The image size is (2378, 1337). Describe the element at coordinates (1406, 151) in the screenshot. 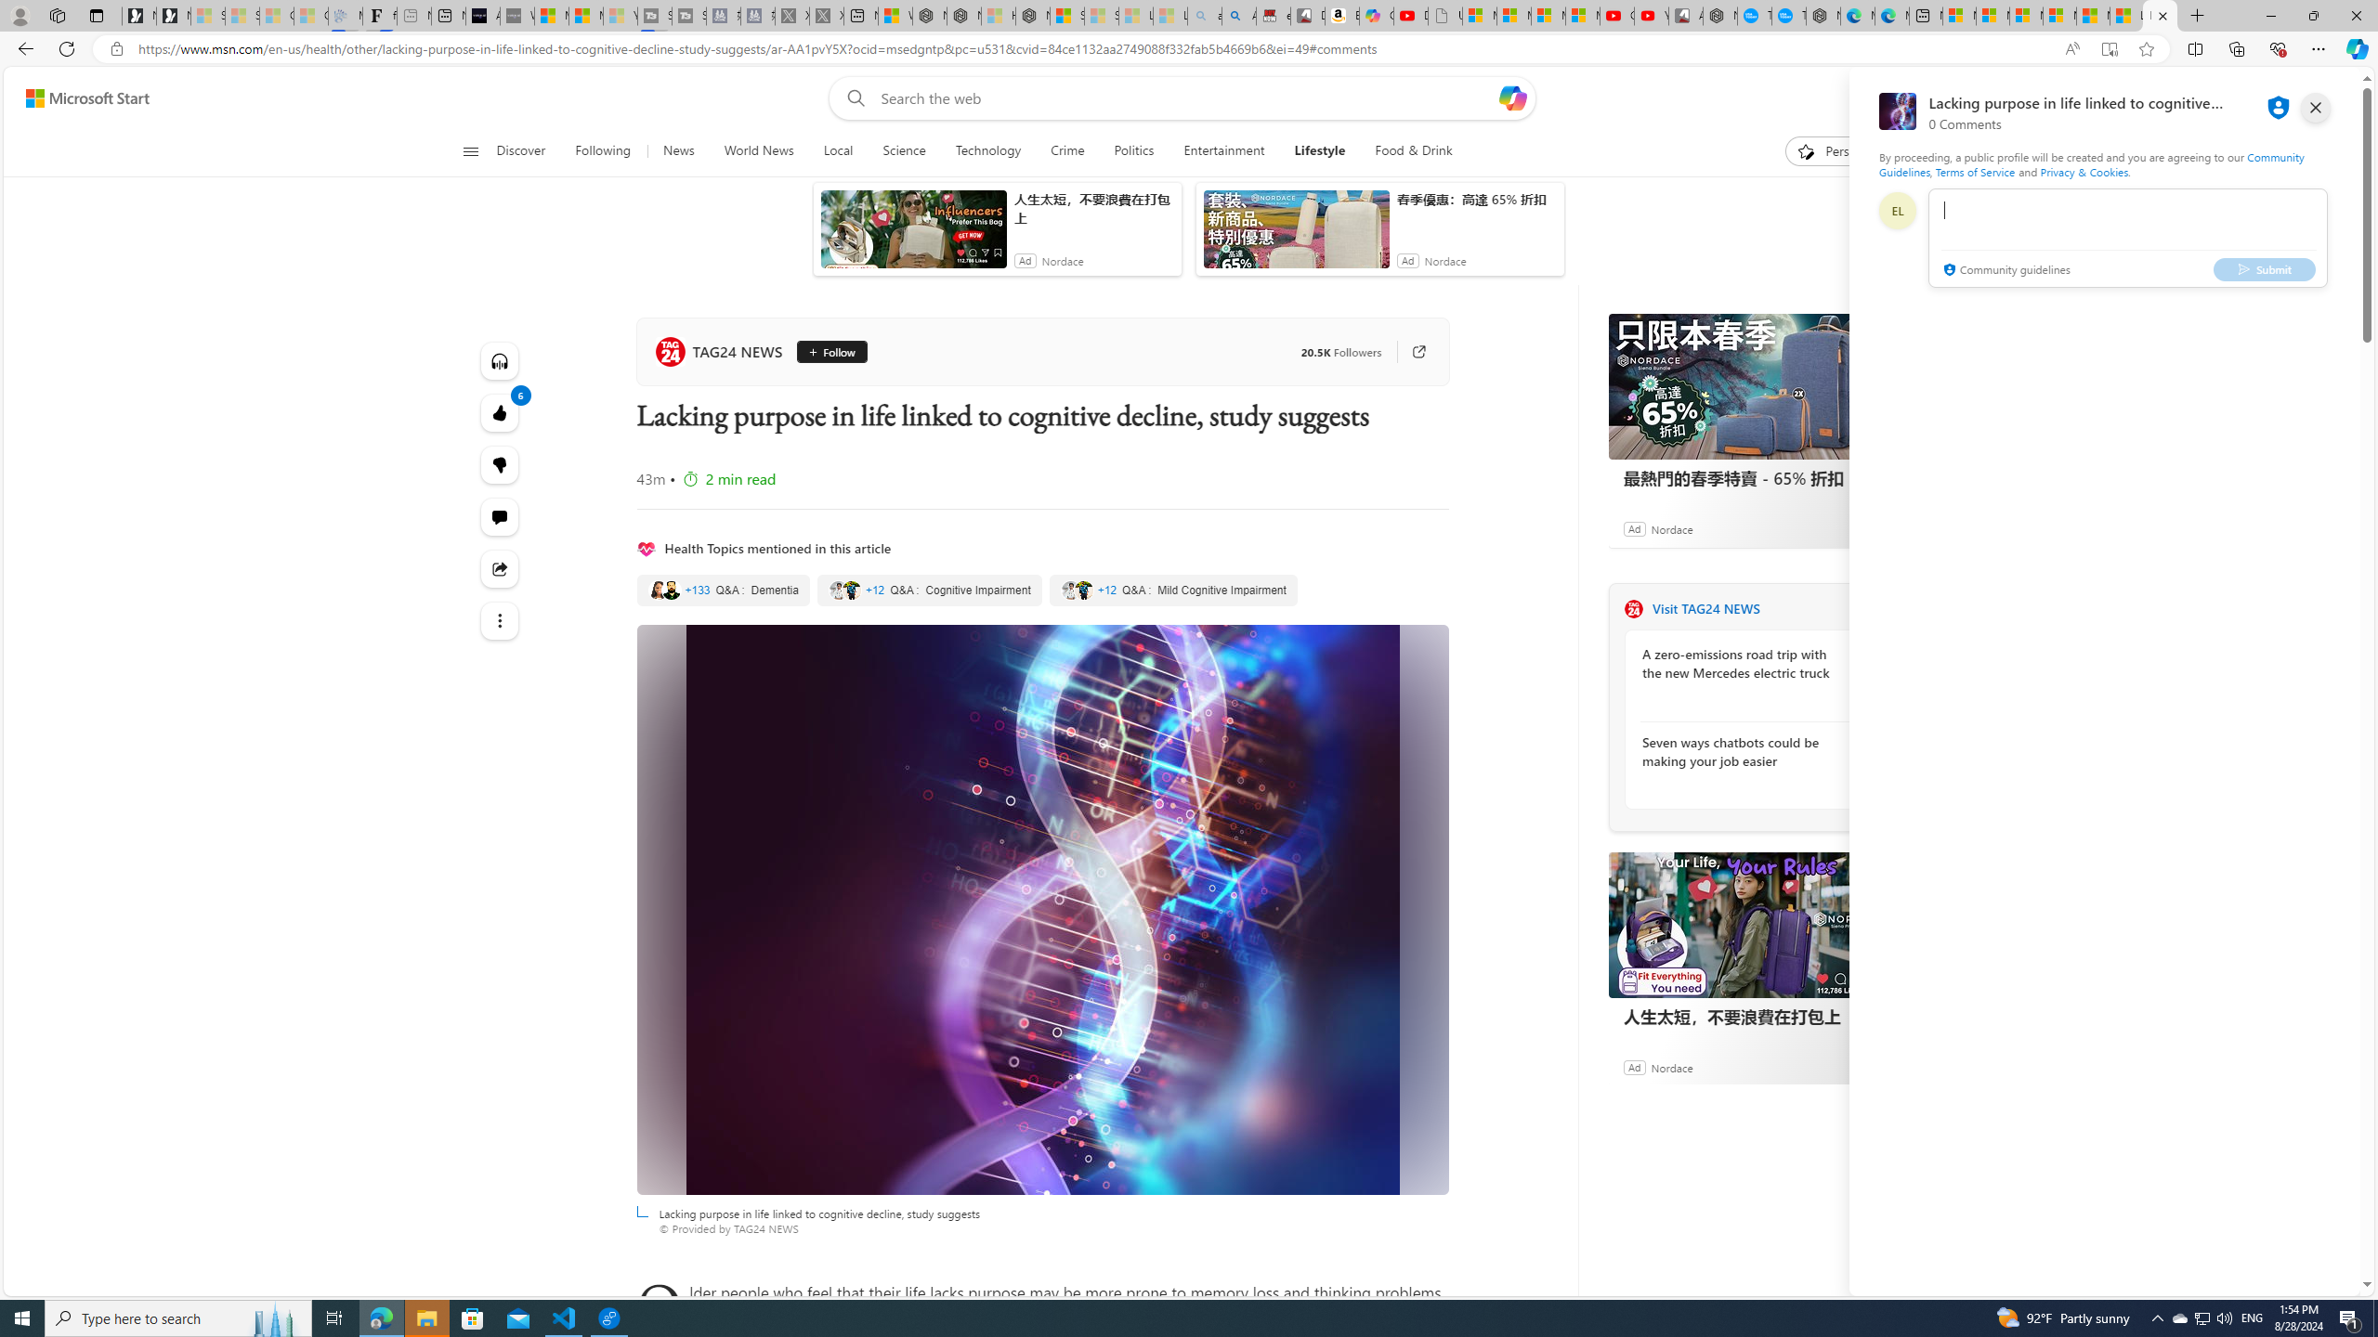

I see `Food & Drink` at that location.